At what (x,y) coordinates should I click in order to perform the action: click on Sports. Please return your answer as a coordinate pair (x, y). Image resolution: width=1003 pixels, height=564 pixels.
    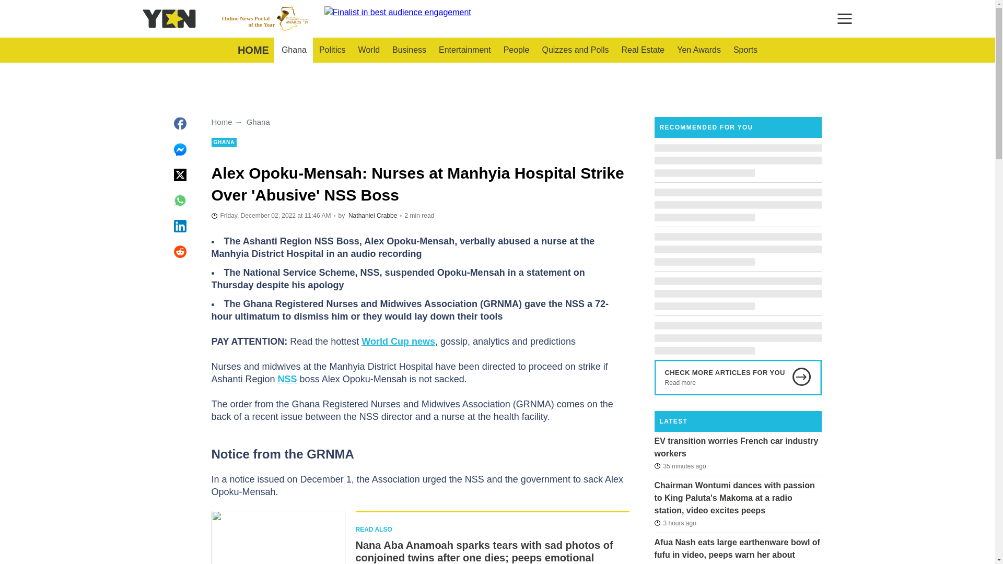
    Looking at the image, I should click on (745, 50).